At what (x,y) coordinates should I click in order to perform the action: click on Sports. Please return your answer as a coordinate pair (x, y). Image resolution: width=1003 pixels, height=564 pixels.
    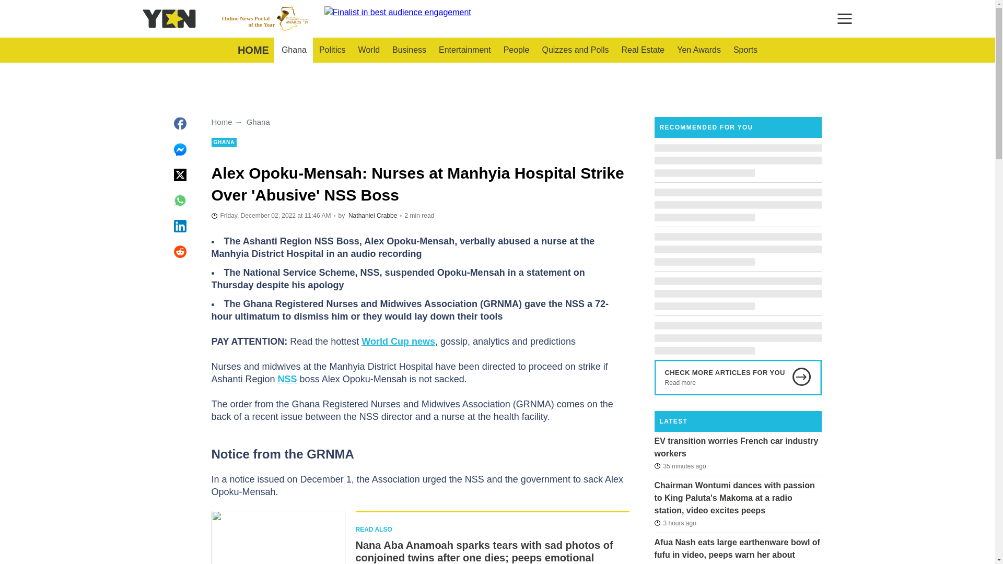
    Looking at the image, I should click on (745, 50).